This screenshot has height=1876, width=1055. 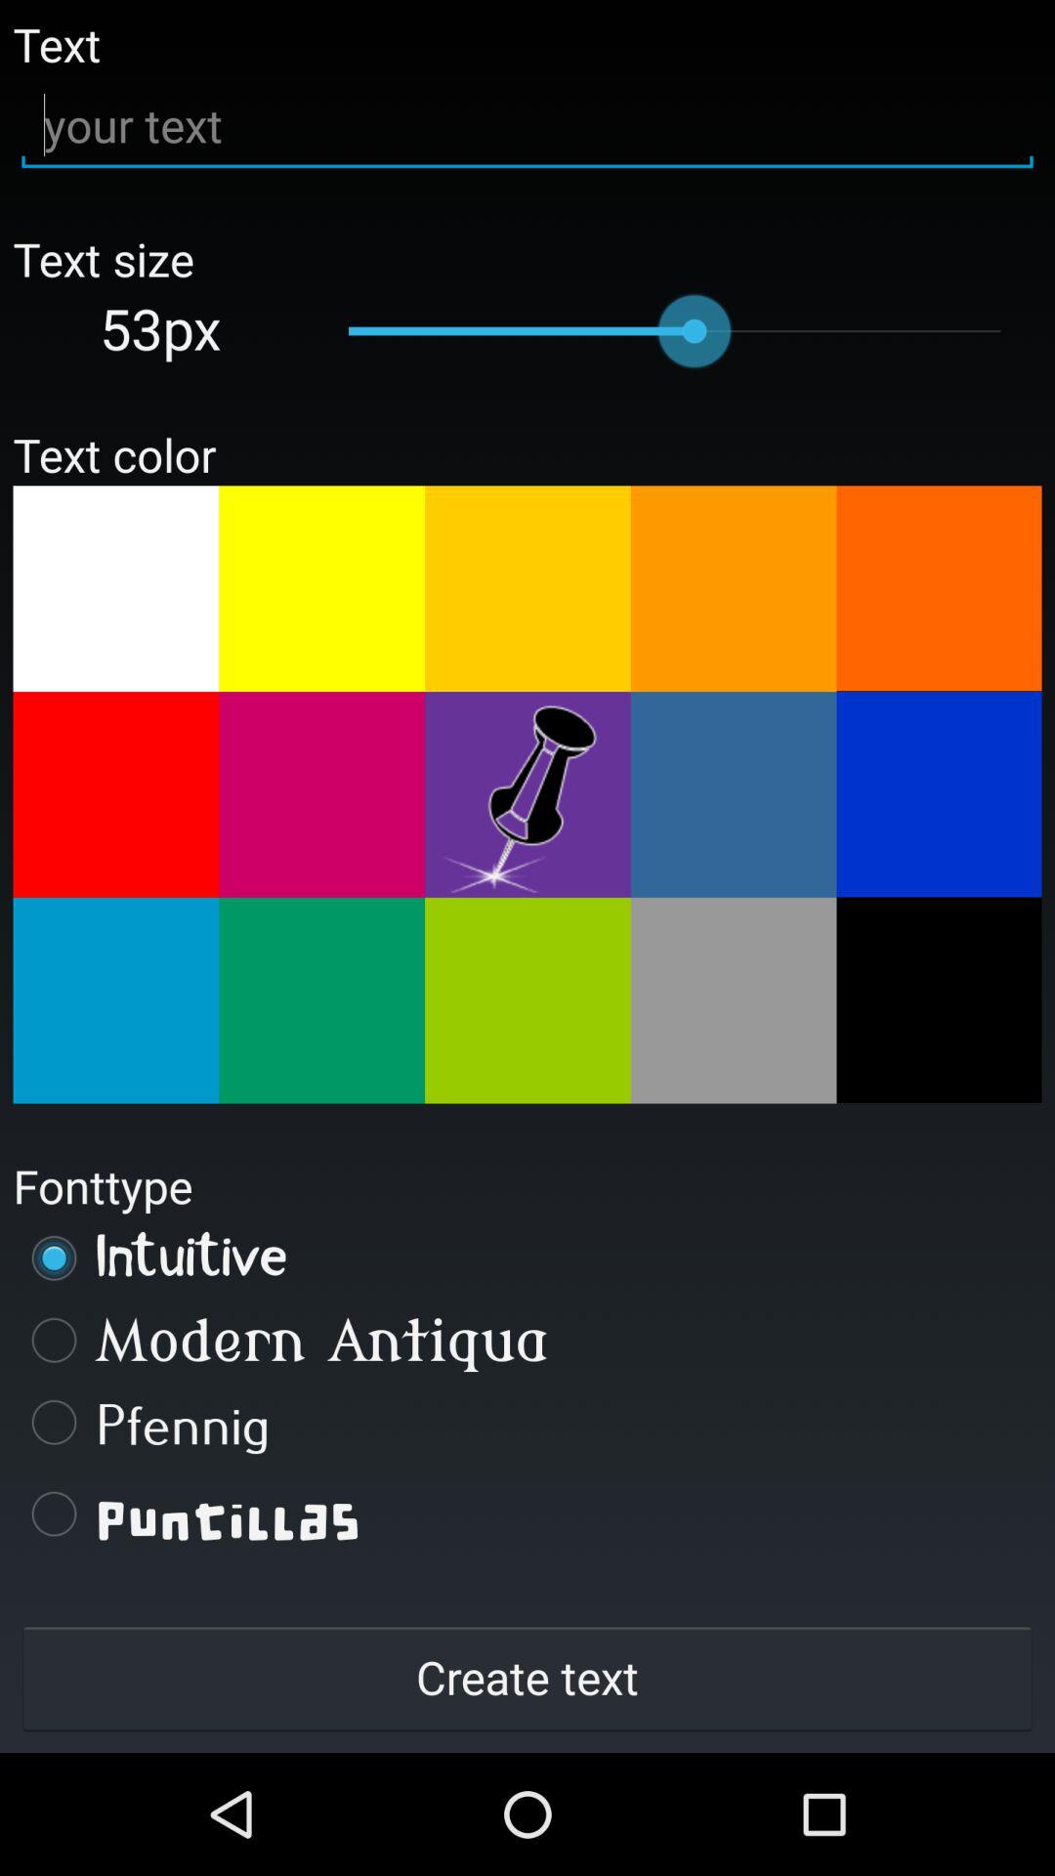 I want to click on change text color to dark yellow, so click(x=527, y=588).